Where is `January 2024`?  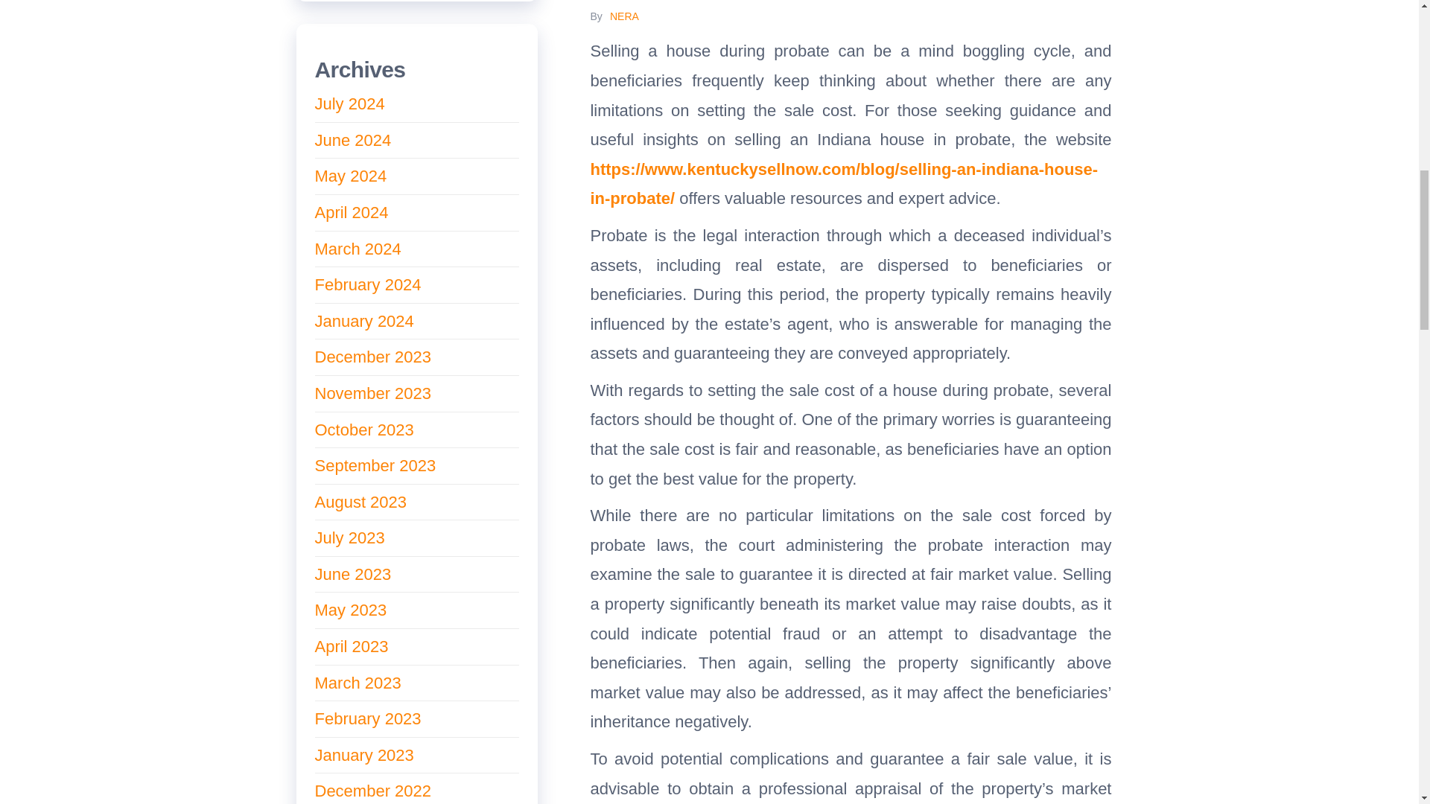 January 2024 is located at coordinates (363, 321).